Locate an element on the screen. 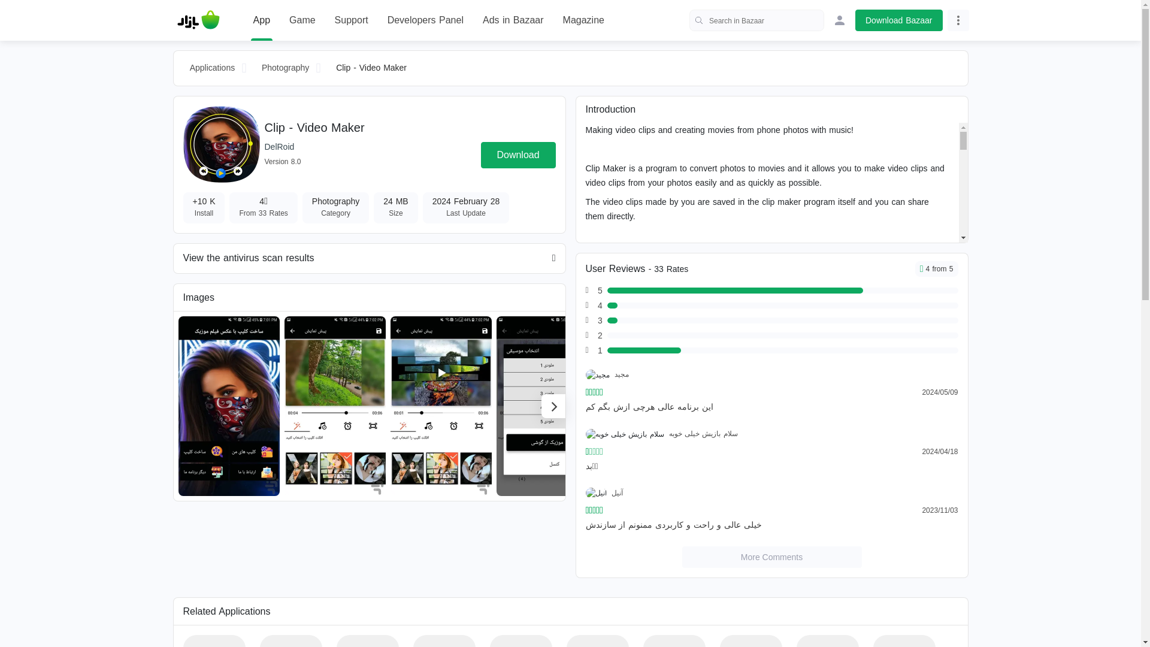  Developers Panel is located at coordinates (425, 20).